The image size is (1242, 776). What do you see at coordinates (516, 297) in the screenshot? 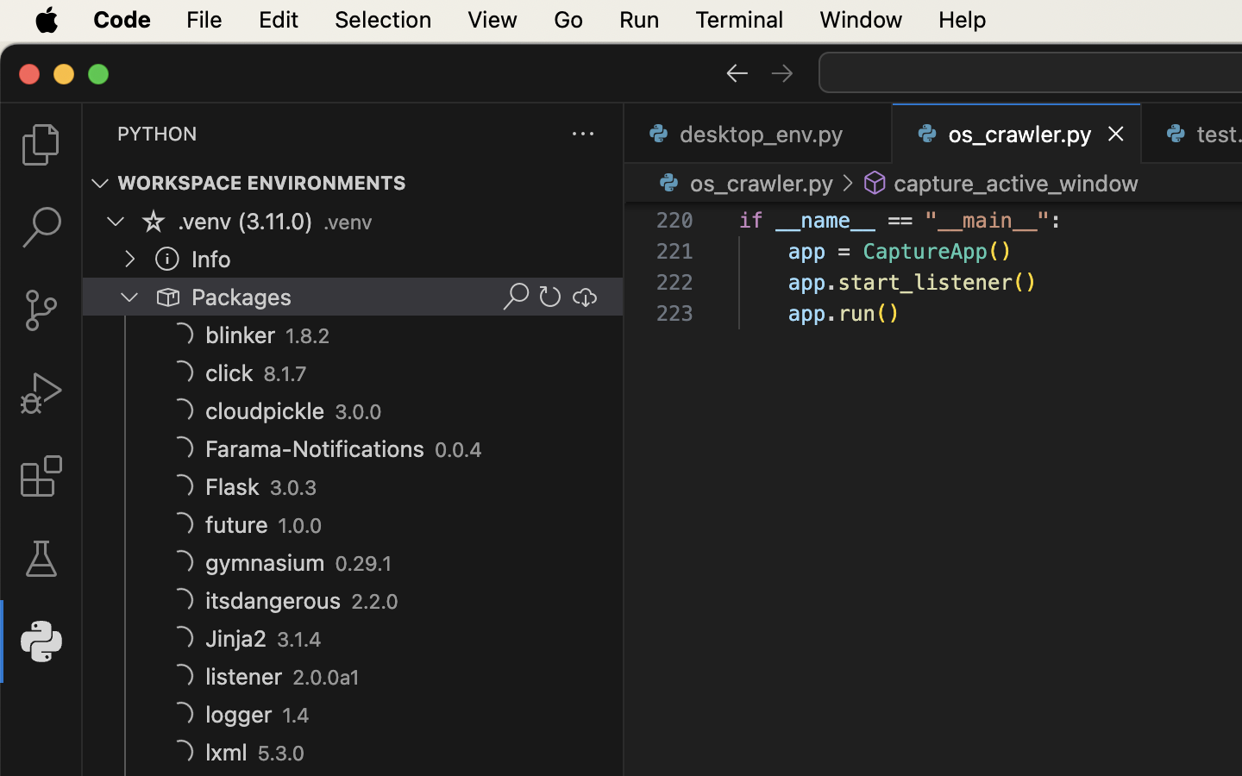
I see `` at bounding box center [516, 297].